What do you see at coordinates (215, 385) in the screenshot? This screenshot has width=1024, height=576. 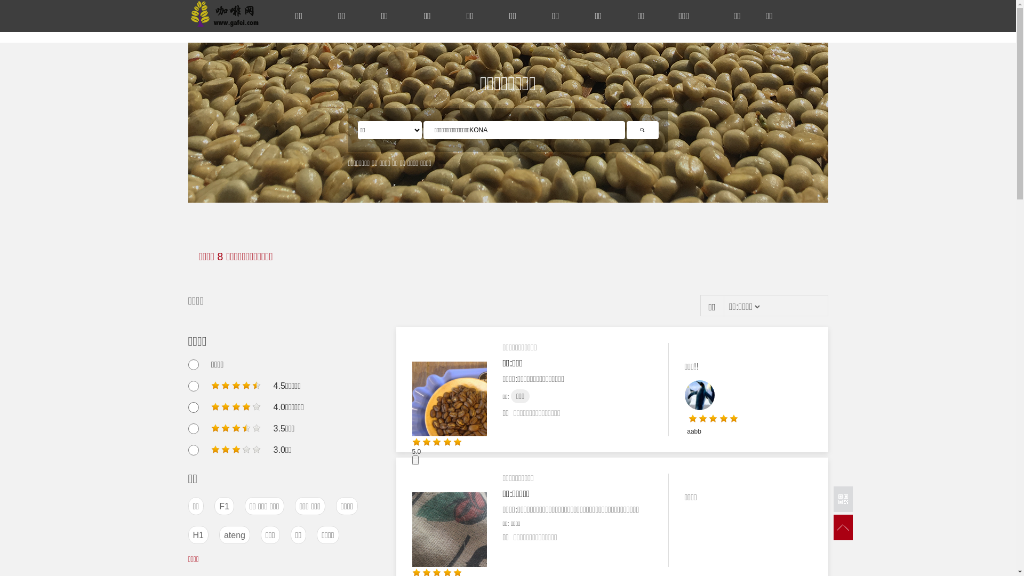 I see `good` at bounding box center [215, 385].